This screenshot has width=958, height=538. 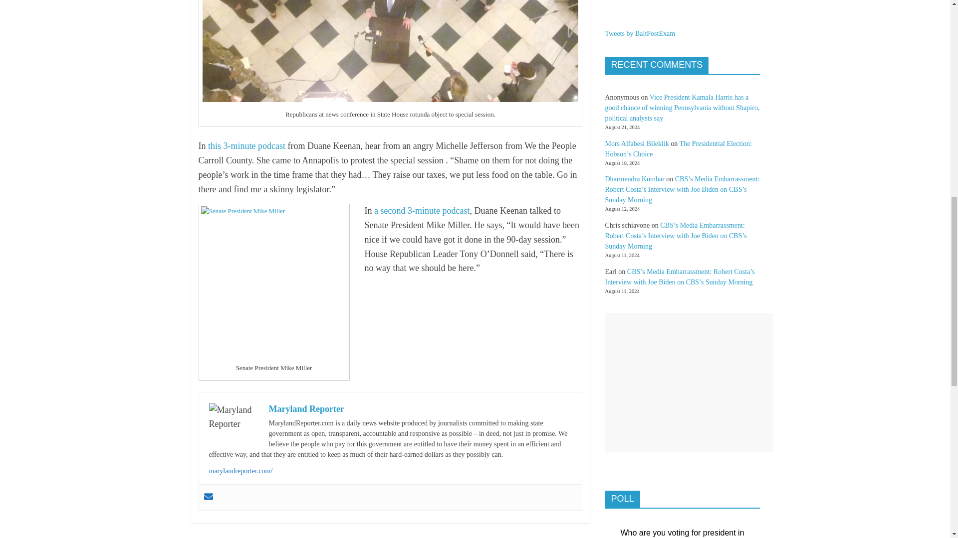 I want to click on republicans, so click(x=390, y=51).